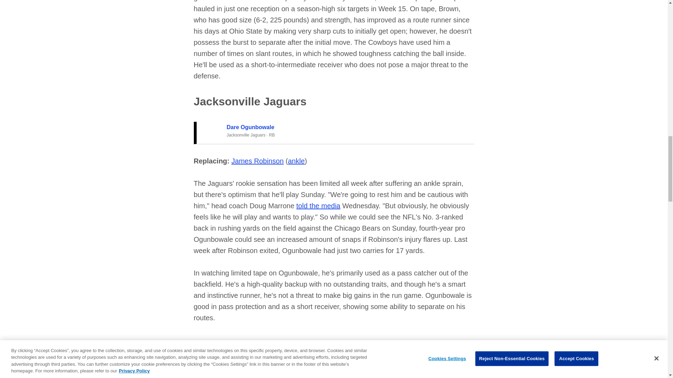 This screenshot has height=378, width=673. I want to click on Dare Ogunbowale, so click(250, 127).